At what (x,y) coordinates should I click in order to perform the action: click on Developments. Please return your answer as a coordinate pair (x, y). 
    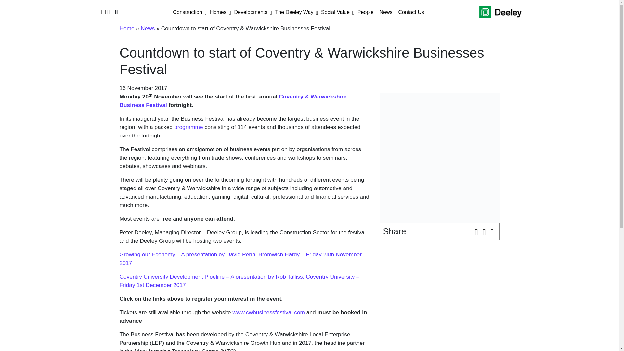
    Looking at the image, I should click on (250, 12).